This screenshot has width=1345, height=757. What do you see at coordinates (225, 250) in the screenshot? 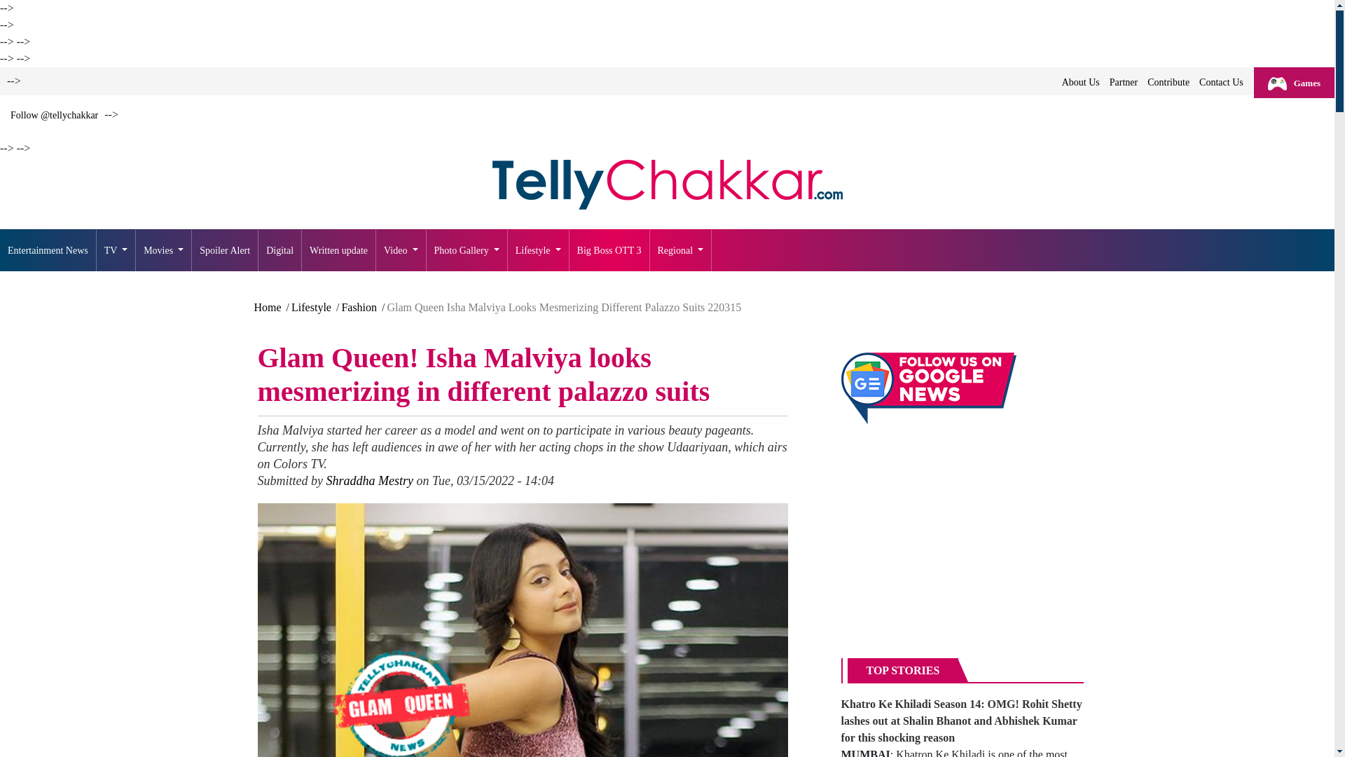
I see `Spoiler Alert` at bounding box center [225, 250].